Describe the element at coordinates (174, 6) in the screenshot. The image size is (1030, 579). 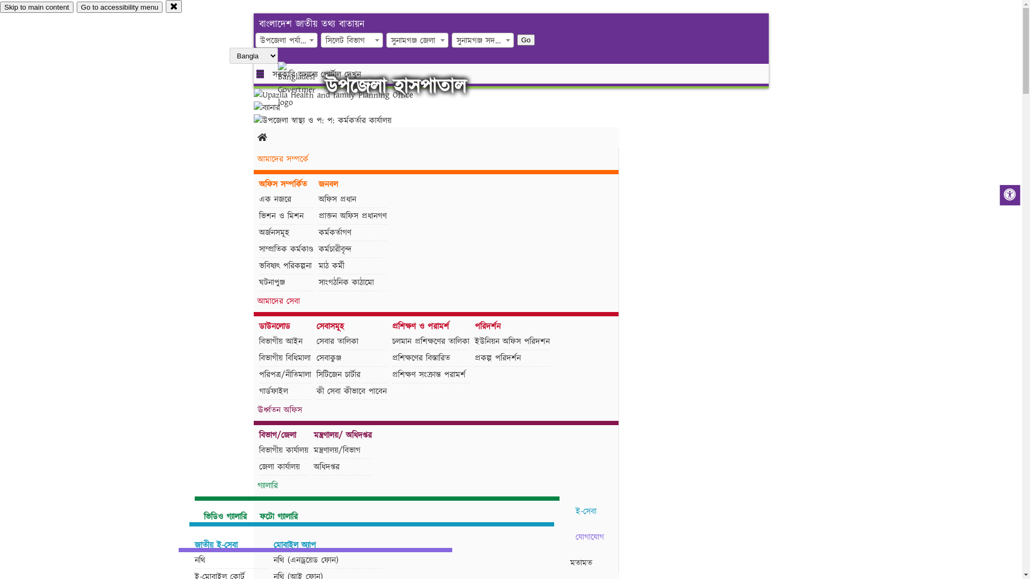
I see `close` at that location.